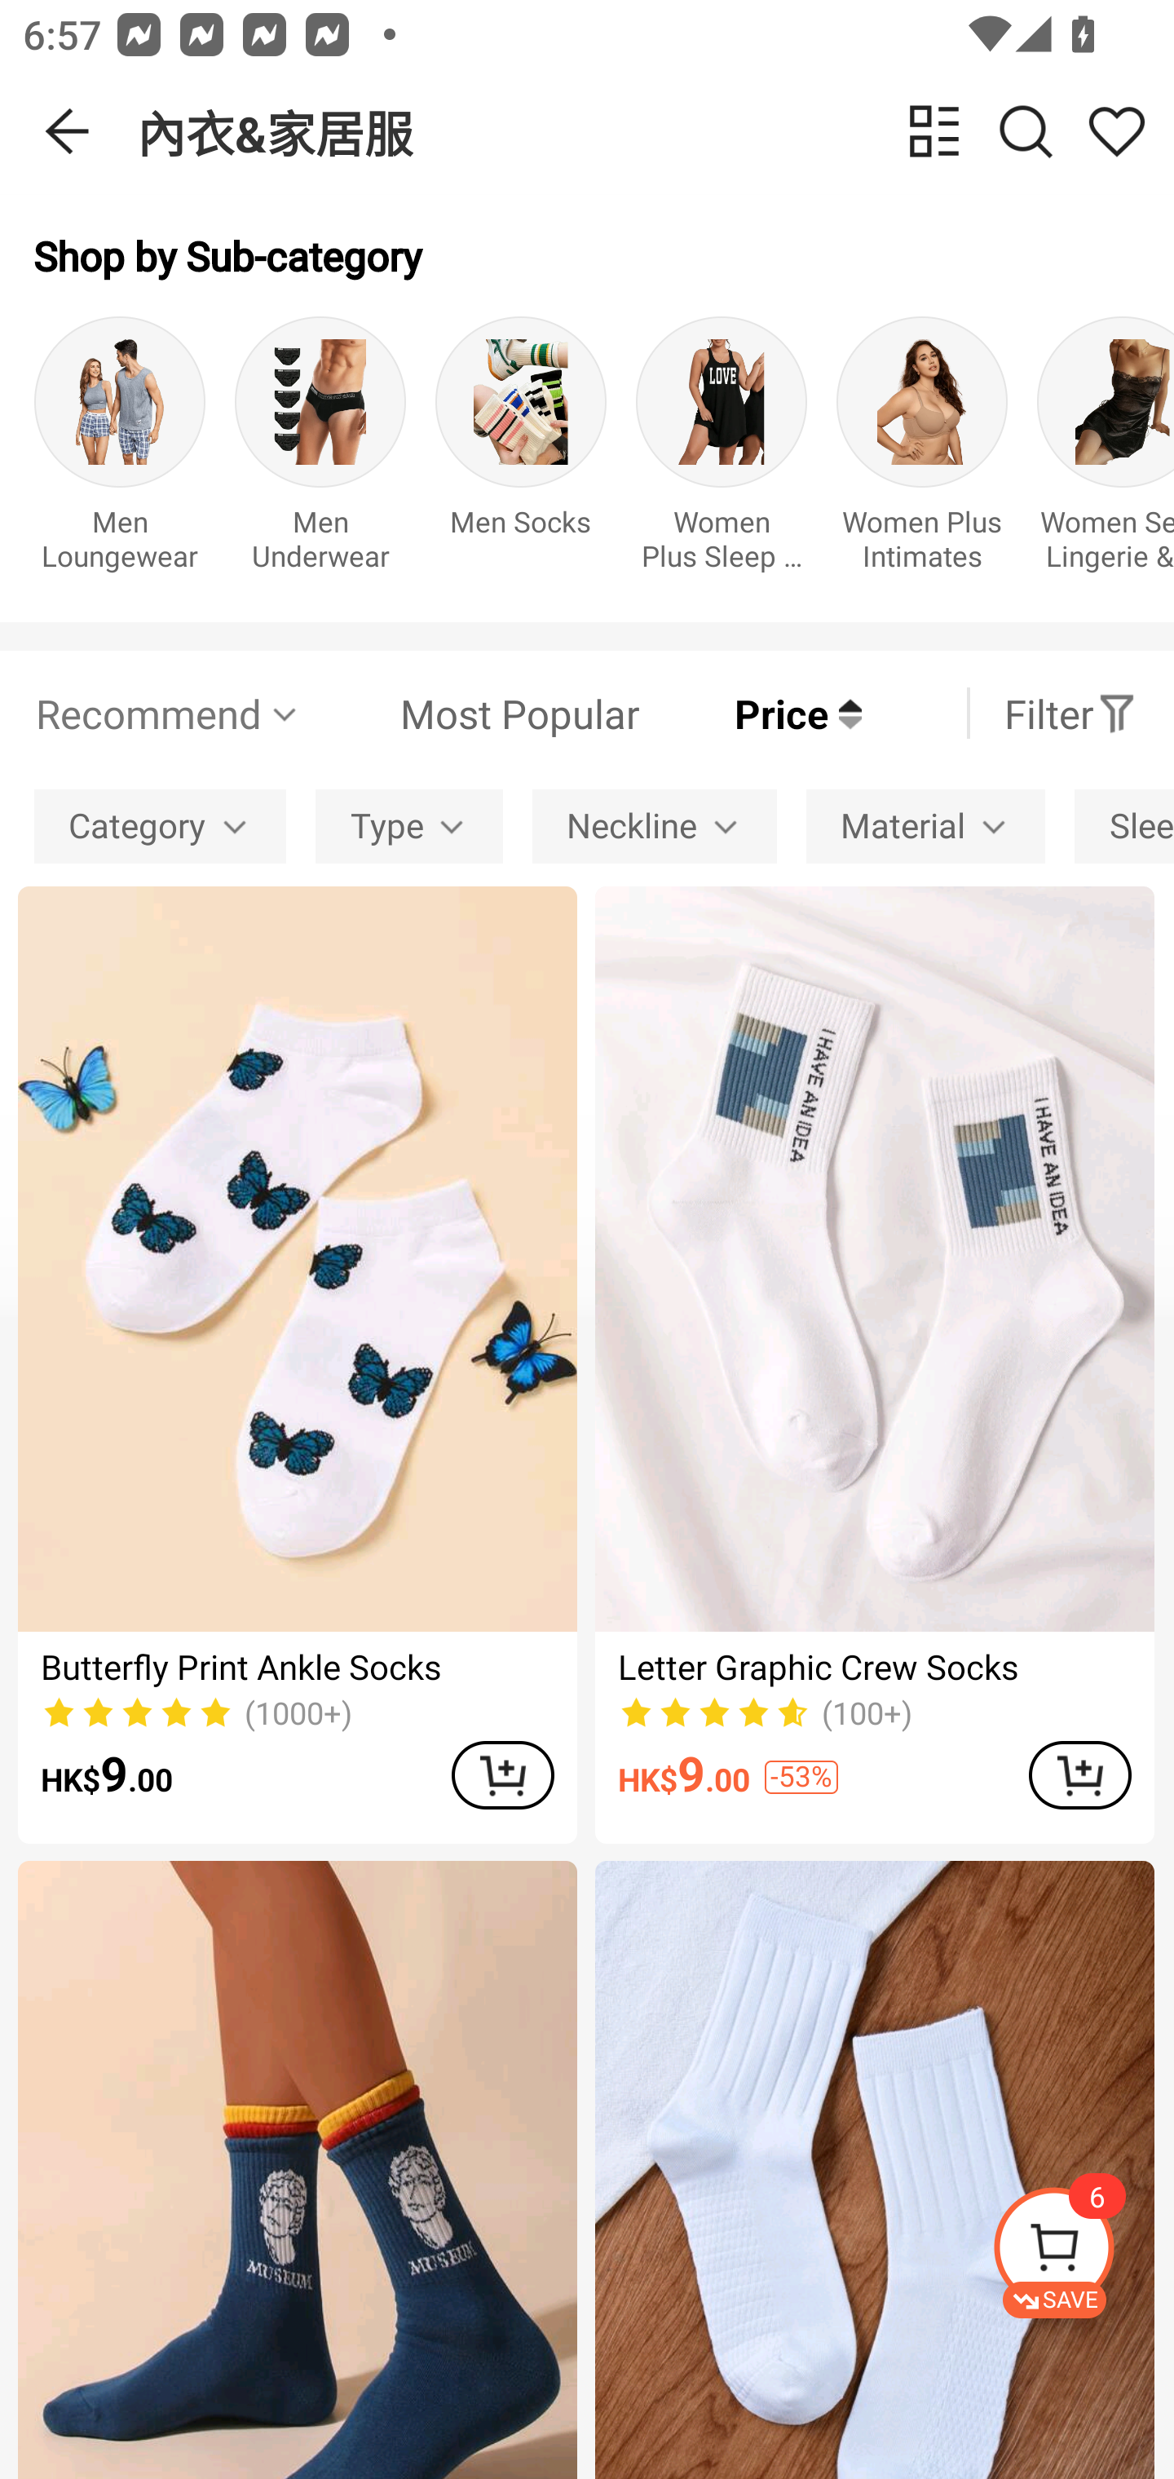  Describe the element at coordinates (722, 452) in the screenshot. I see `Women Plus Sleep & Lounge` at that location.